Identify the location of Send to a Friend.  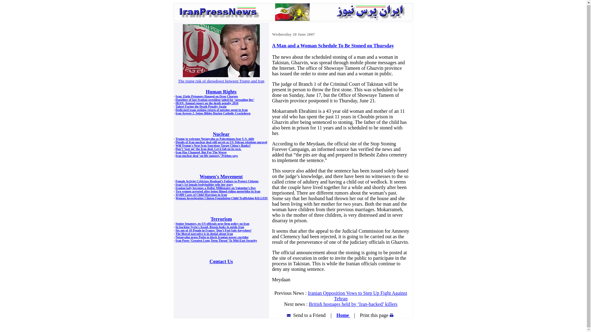
(307, 315).